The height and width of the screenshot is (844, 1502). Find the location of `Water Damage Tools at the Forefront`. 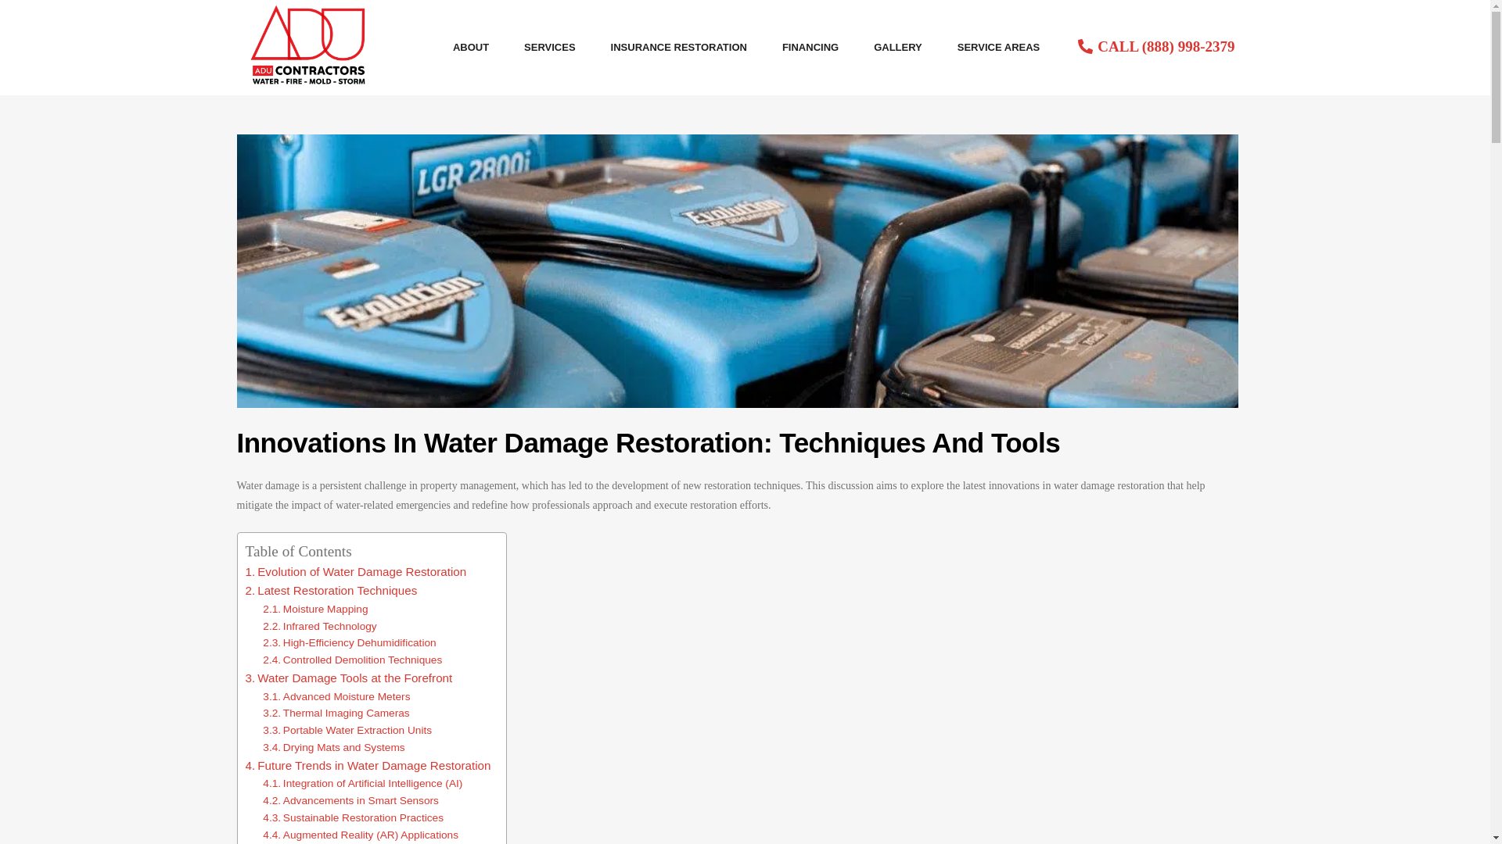

Water Damage Tools at the Forefront is located at coordinates (349, 678).